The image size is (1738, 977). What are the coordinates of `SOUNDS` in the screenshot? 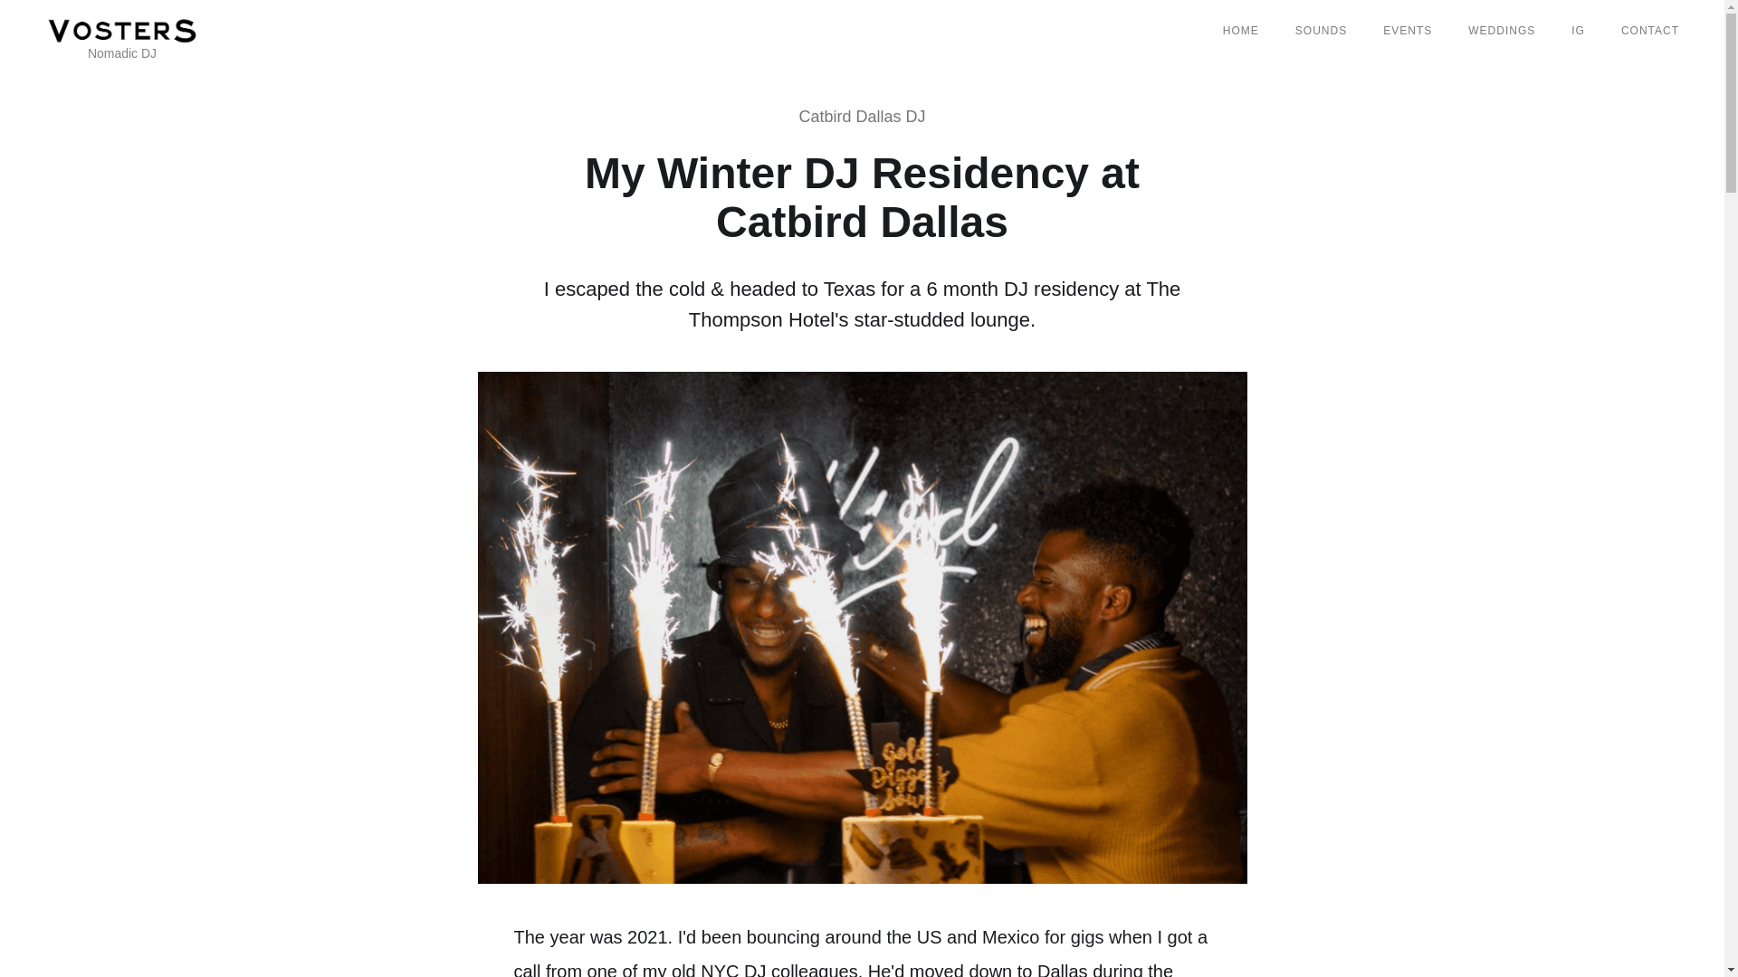 It's located at (1321, 31).